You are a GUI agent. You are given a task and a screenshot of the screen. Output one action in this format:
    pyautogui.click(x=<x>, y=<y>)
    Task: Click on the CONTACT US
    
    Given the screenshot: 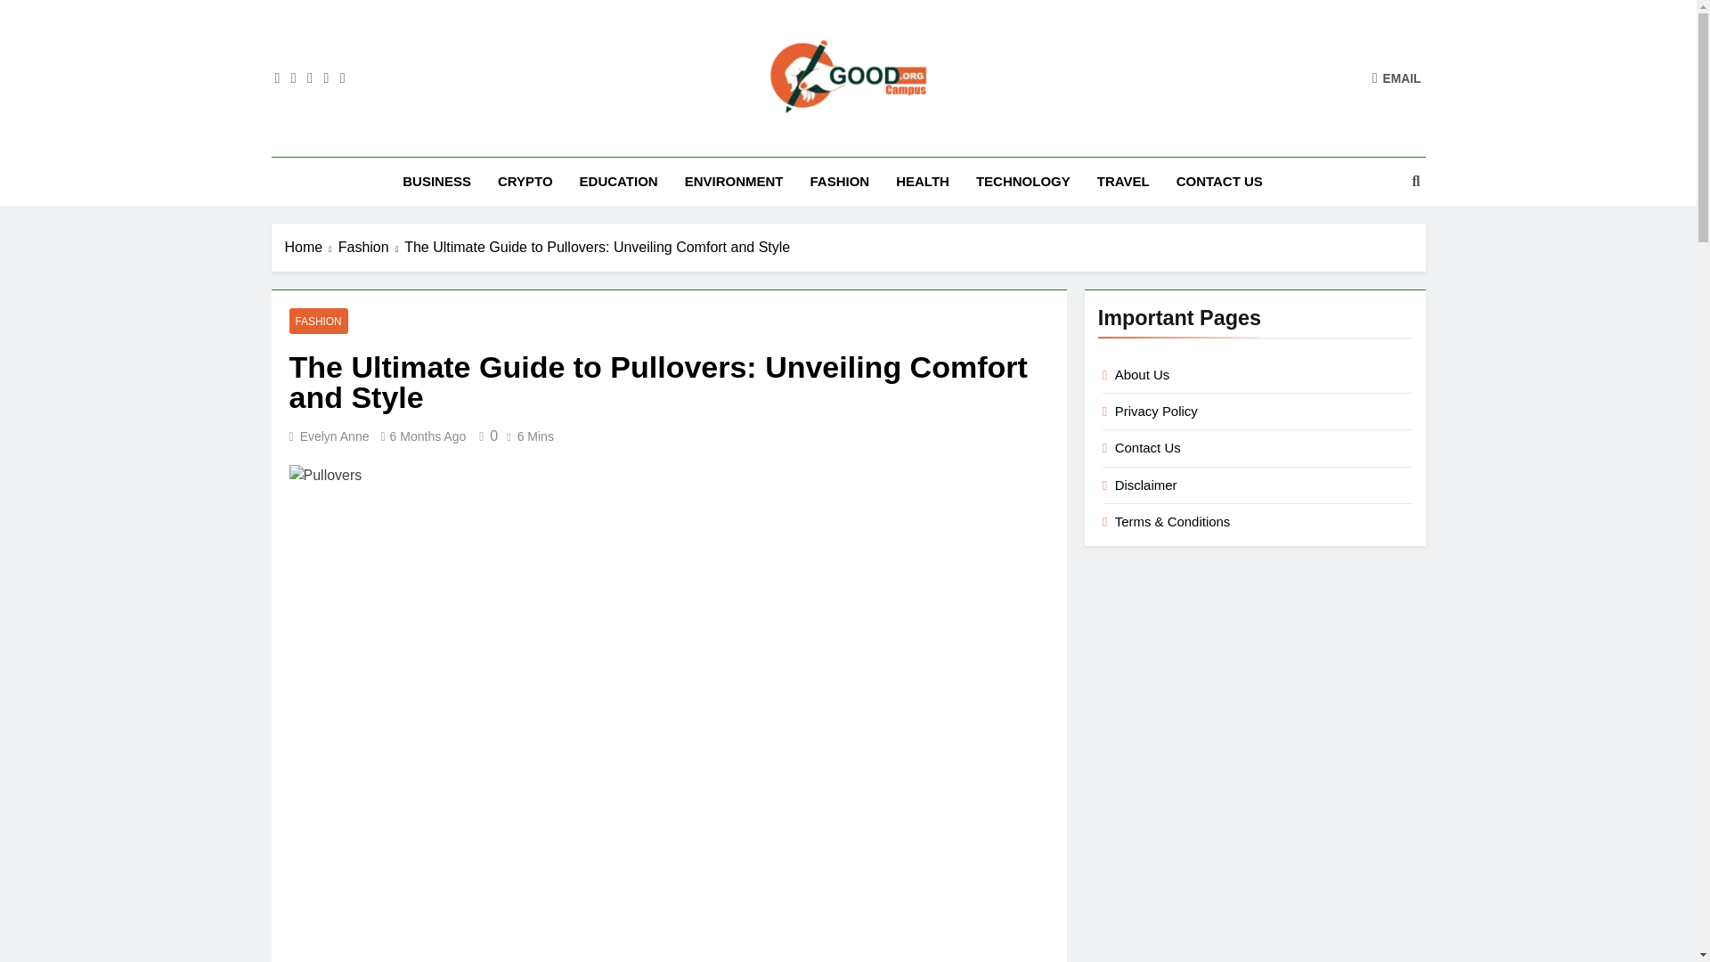 What is the action you would take?
    pyautogui.click(x=1218, y=181)
    